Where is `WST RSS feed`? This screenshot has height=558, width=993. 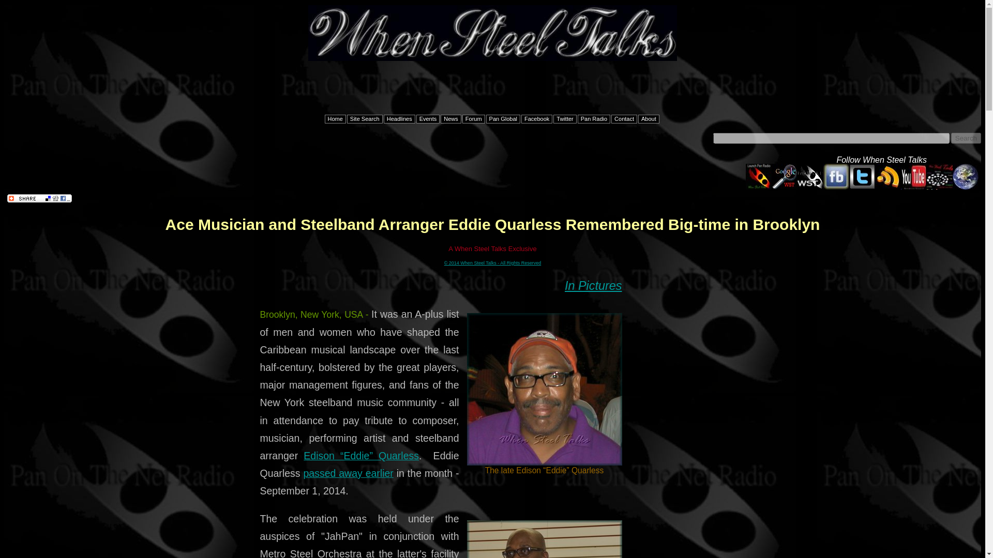 WST RSS feed is located at coordinates (887, 187).